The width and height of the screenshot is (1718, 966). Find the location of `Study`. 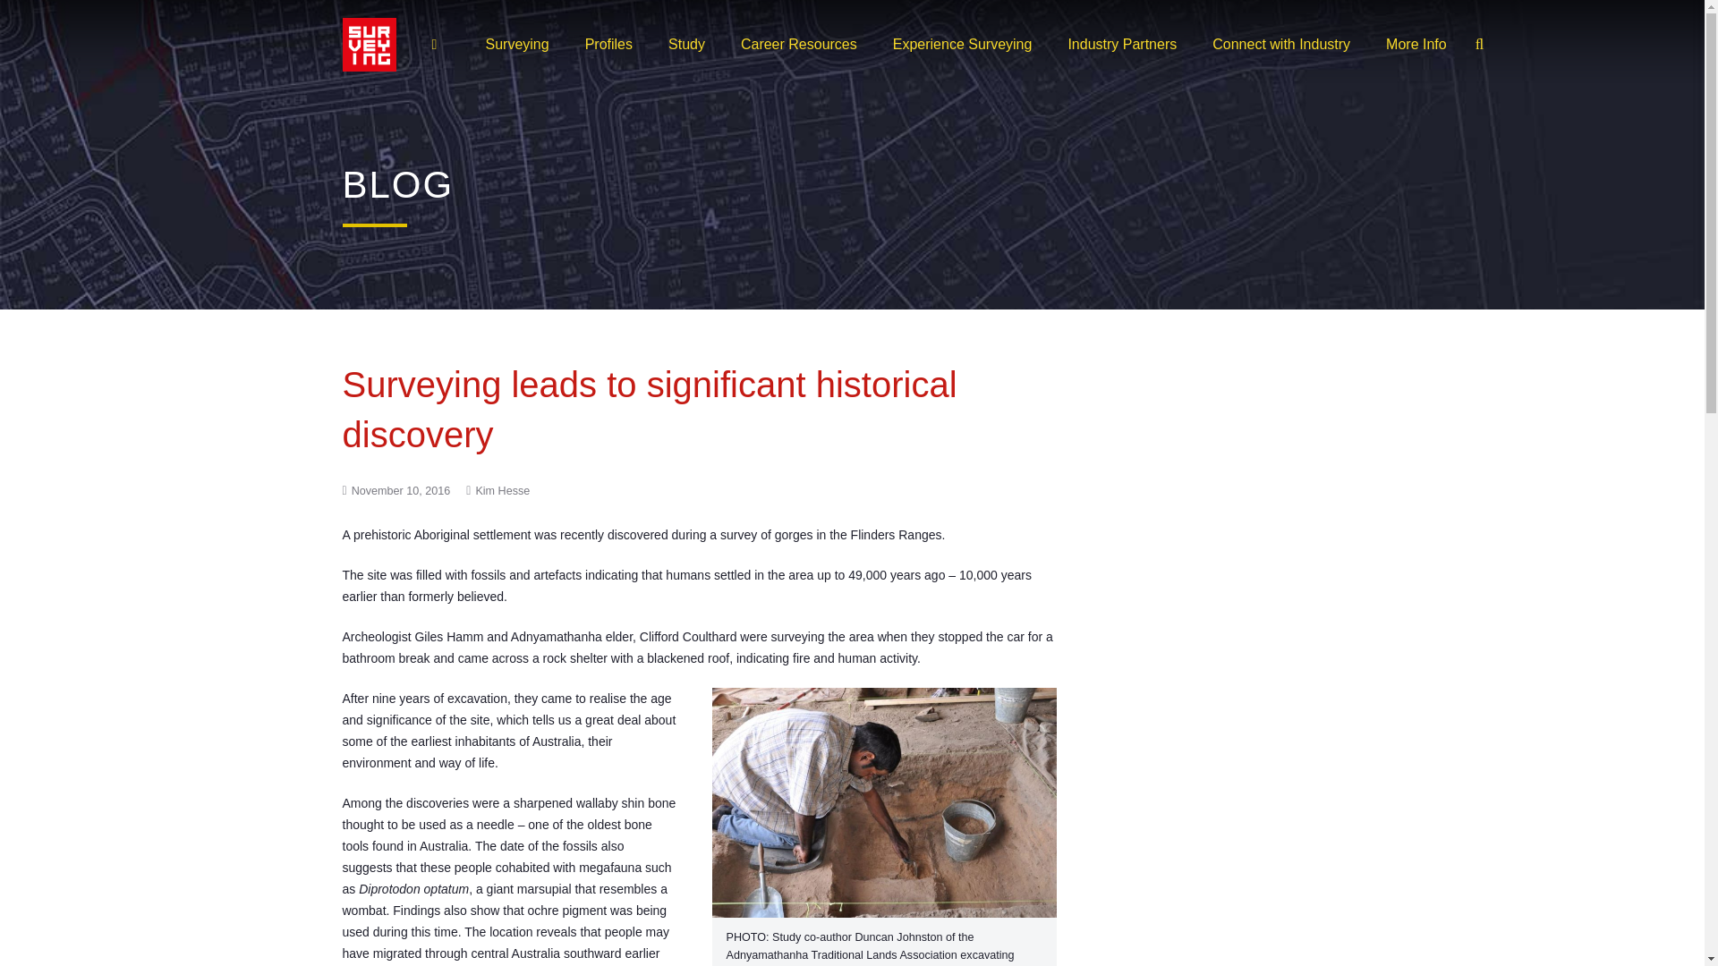

Study is located at coordinates (687, 44).